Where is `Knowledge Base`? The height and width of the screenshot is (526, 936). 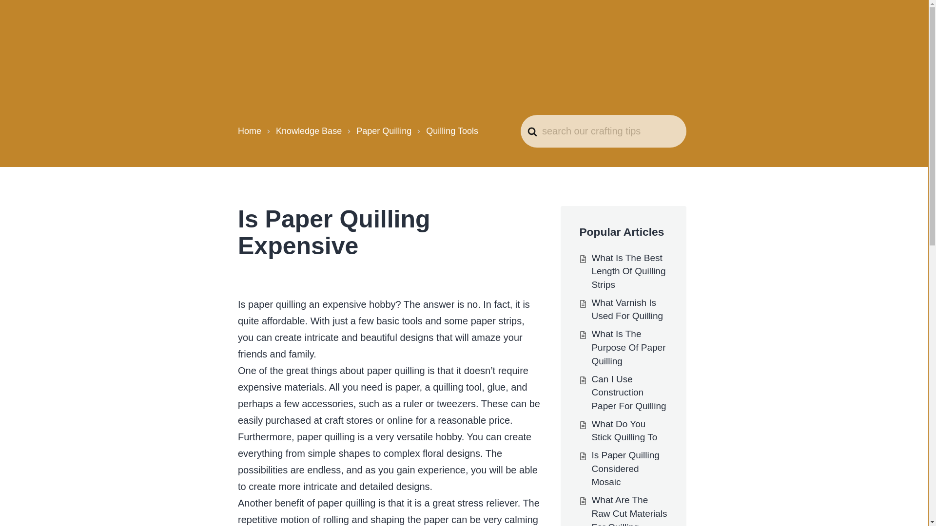 Knowledge Base is located at coordinates (309, 131).